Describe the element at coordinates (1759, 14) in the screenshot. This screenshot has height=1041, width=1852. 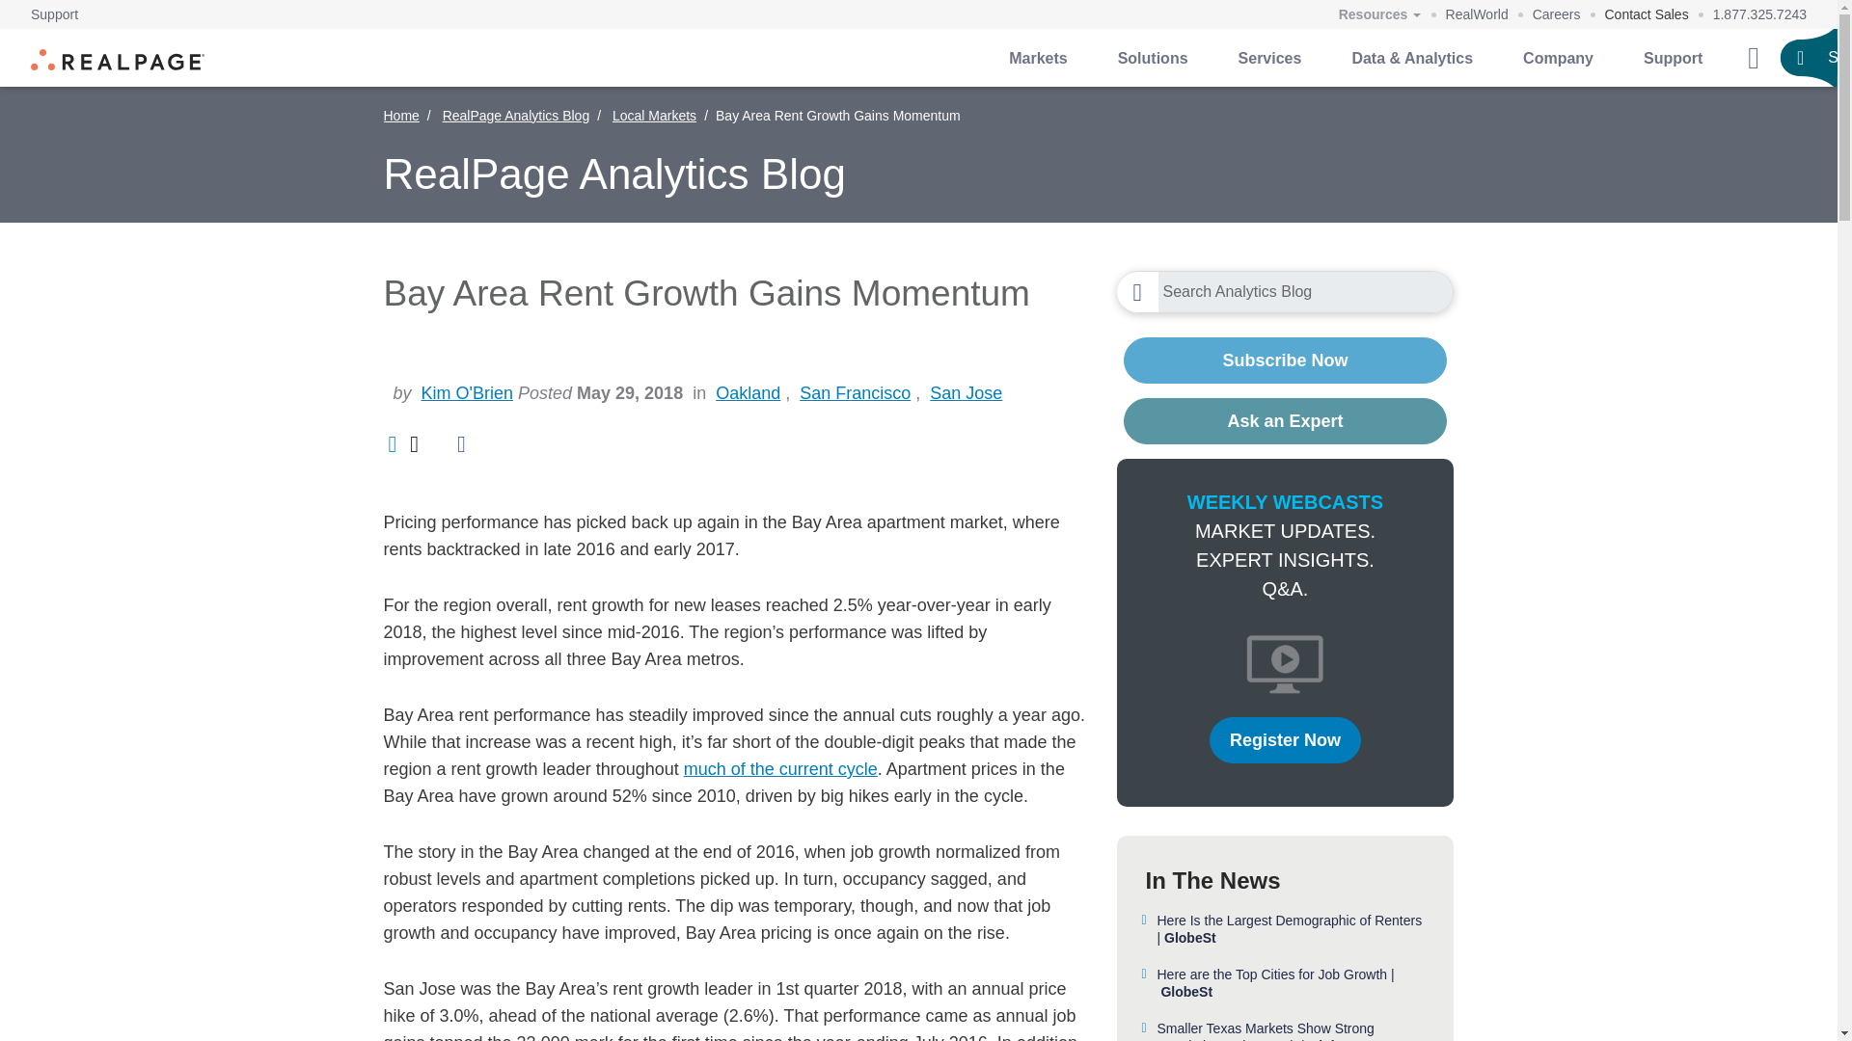
I see `1.877.325.7243` at that location.